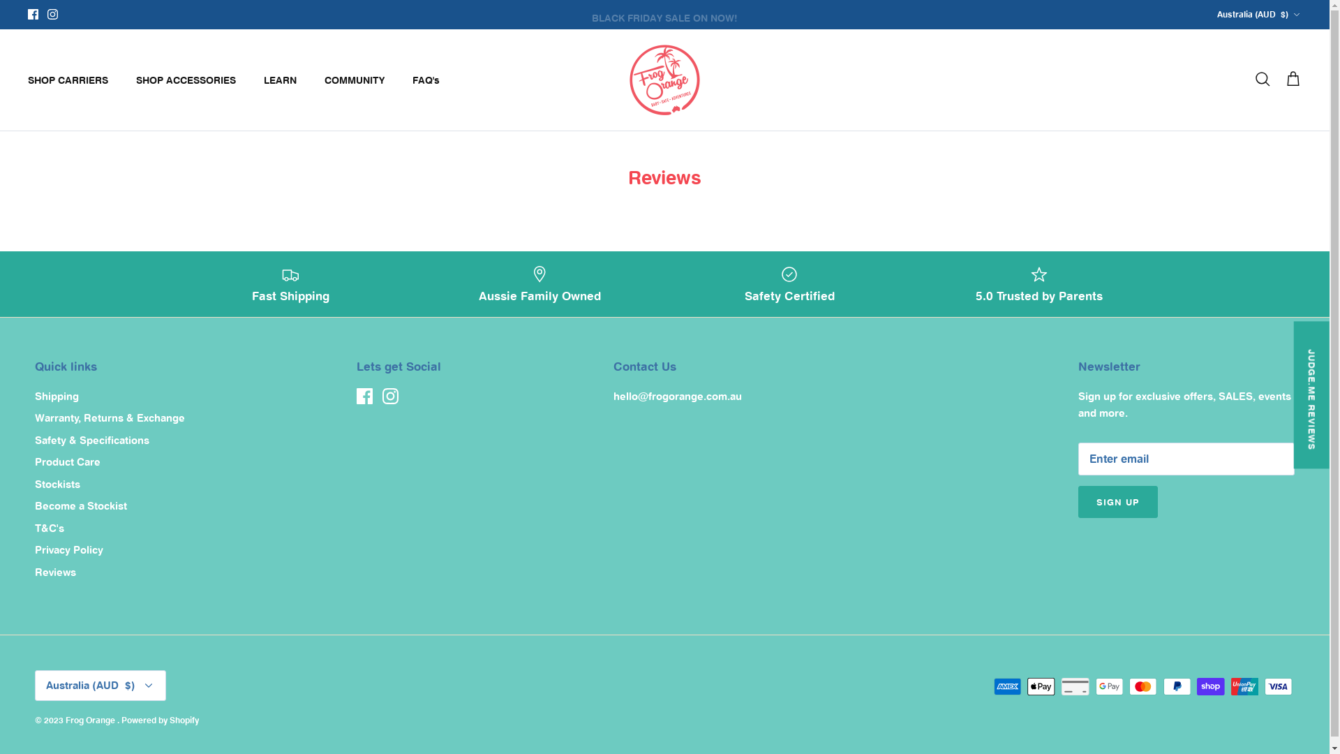  What do you see at coordinates (1259, 15) in the screenshot?
I see `Australia (AUD $)
Down` at bounding box center [1259, 15].